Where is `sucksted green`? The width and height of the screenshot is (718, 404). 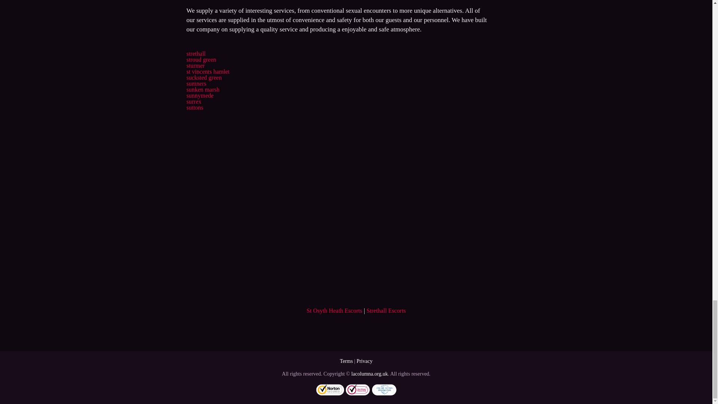
sucksted green is located at coordinates (204, 77).